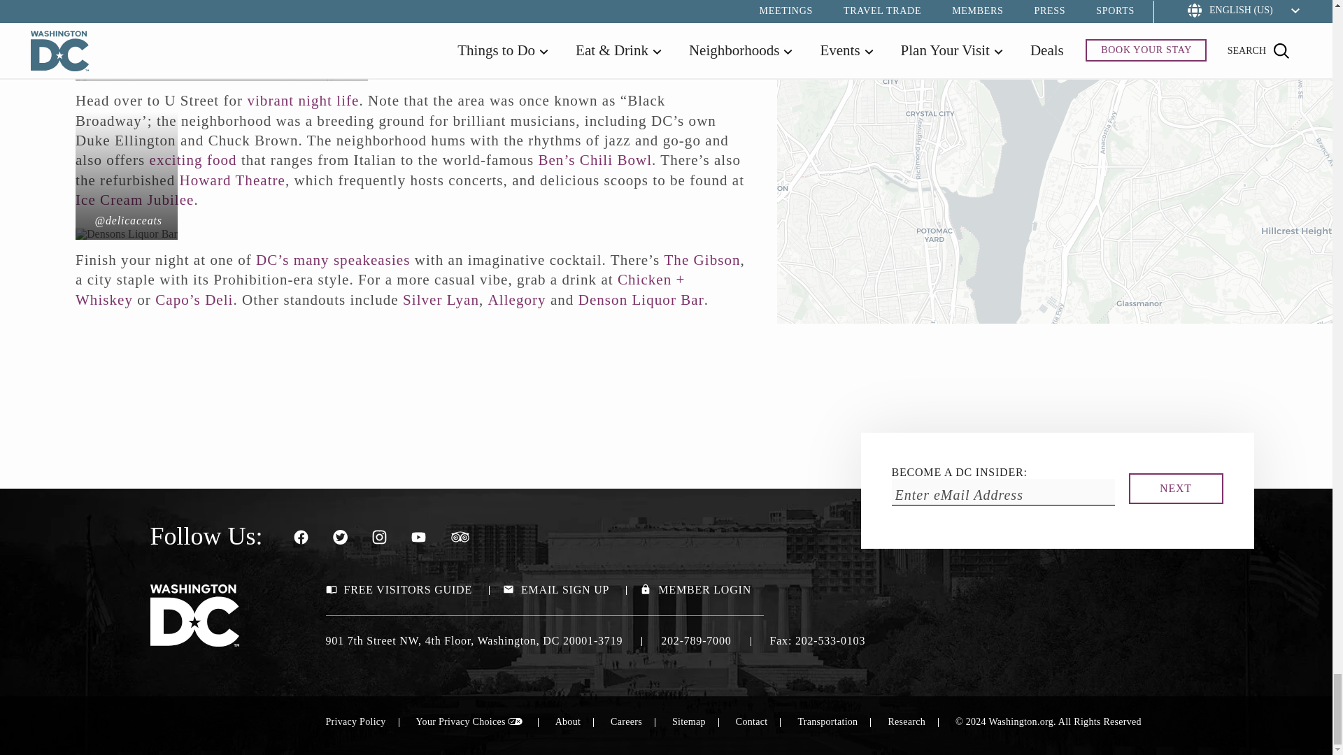 The image size is (1343, 755). Describe the element at coordinates (1177, 489) in the screenshot. I see `NEXT` at that location.